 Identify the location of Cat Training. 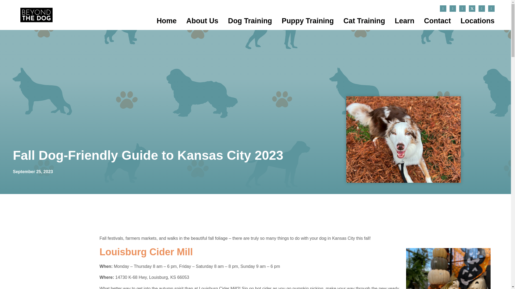
(364, 21).